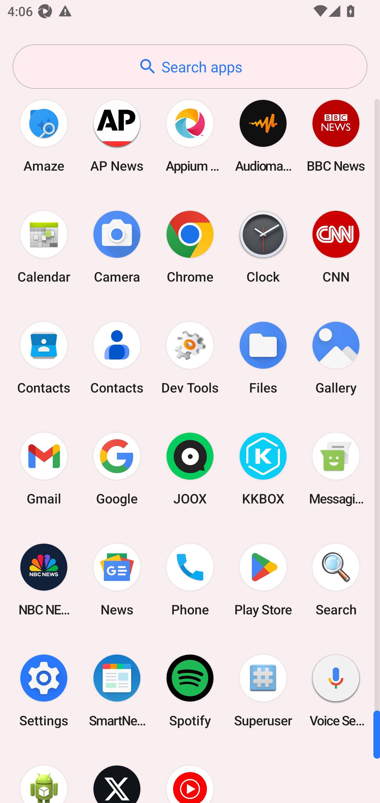  Describe the element at coordinates (263, 358) in the screenshot. I see `Files` at that location.